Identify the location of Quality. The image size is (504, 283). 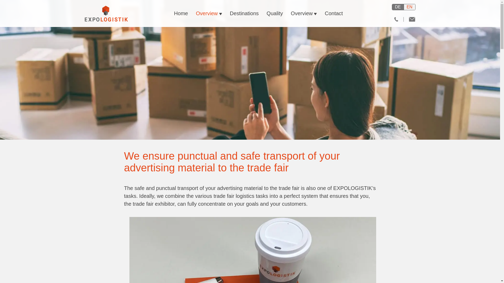
(275, 13).